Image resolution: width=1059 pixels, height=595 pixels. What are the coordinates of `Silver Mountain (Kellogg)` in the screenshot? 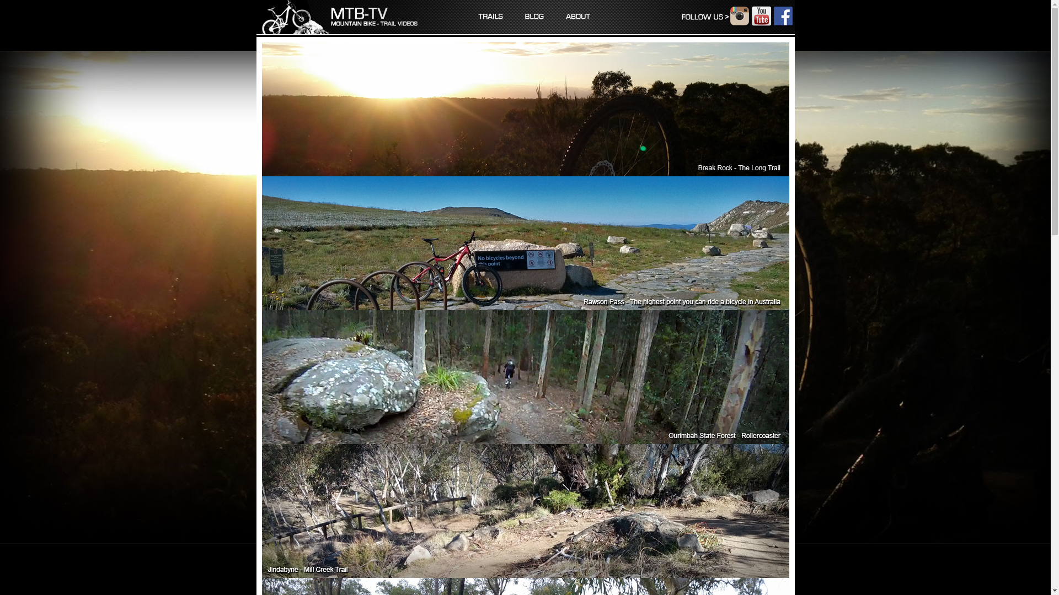 It's located at (347, 582).